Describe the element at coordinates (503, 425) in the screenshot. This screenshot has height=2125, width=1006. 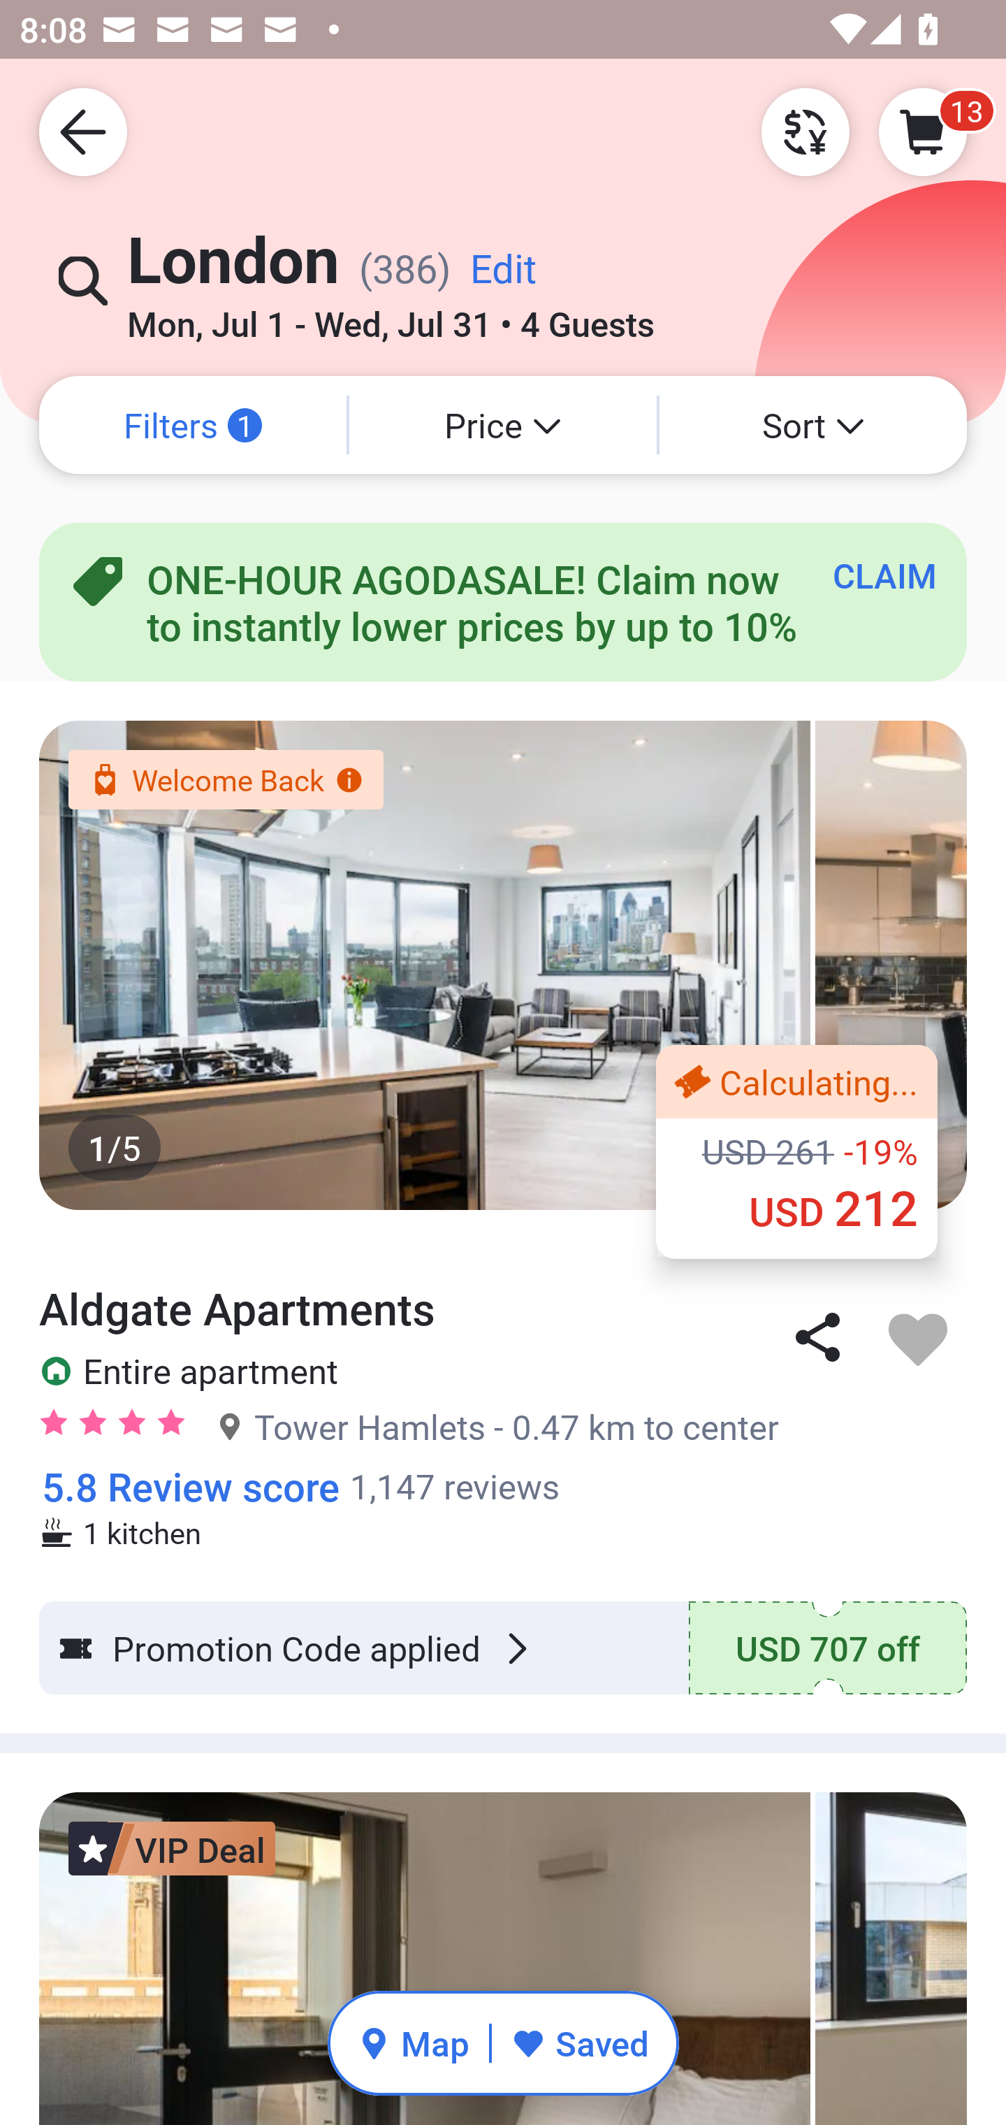
I see `Price` at that location.